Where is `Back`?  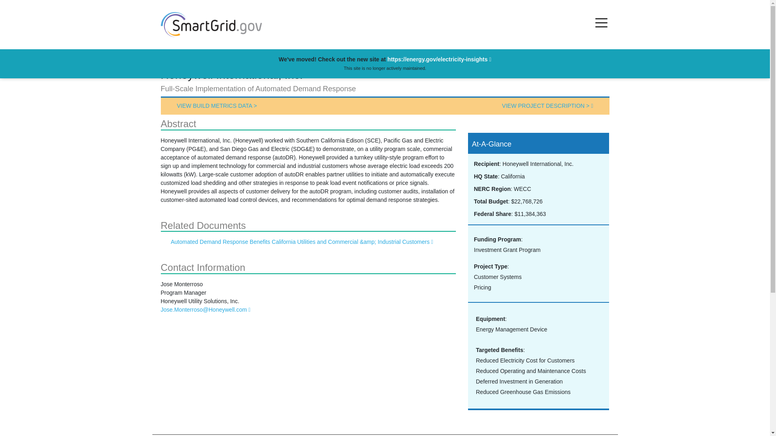
Back is located at coordinates (172, 58).